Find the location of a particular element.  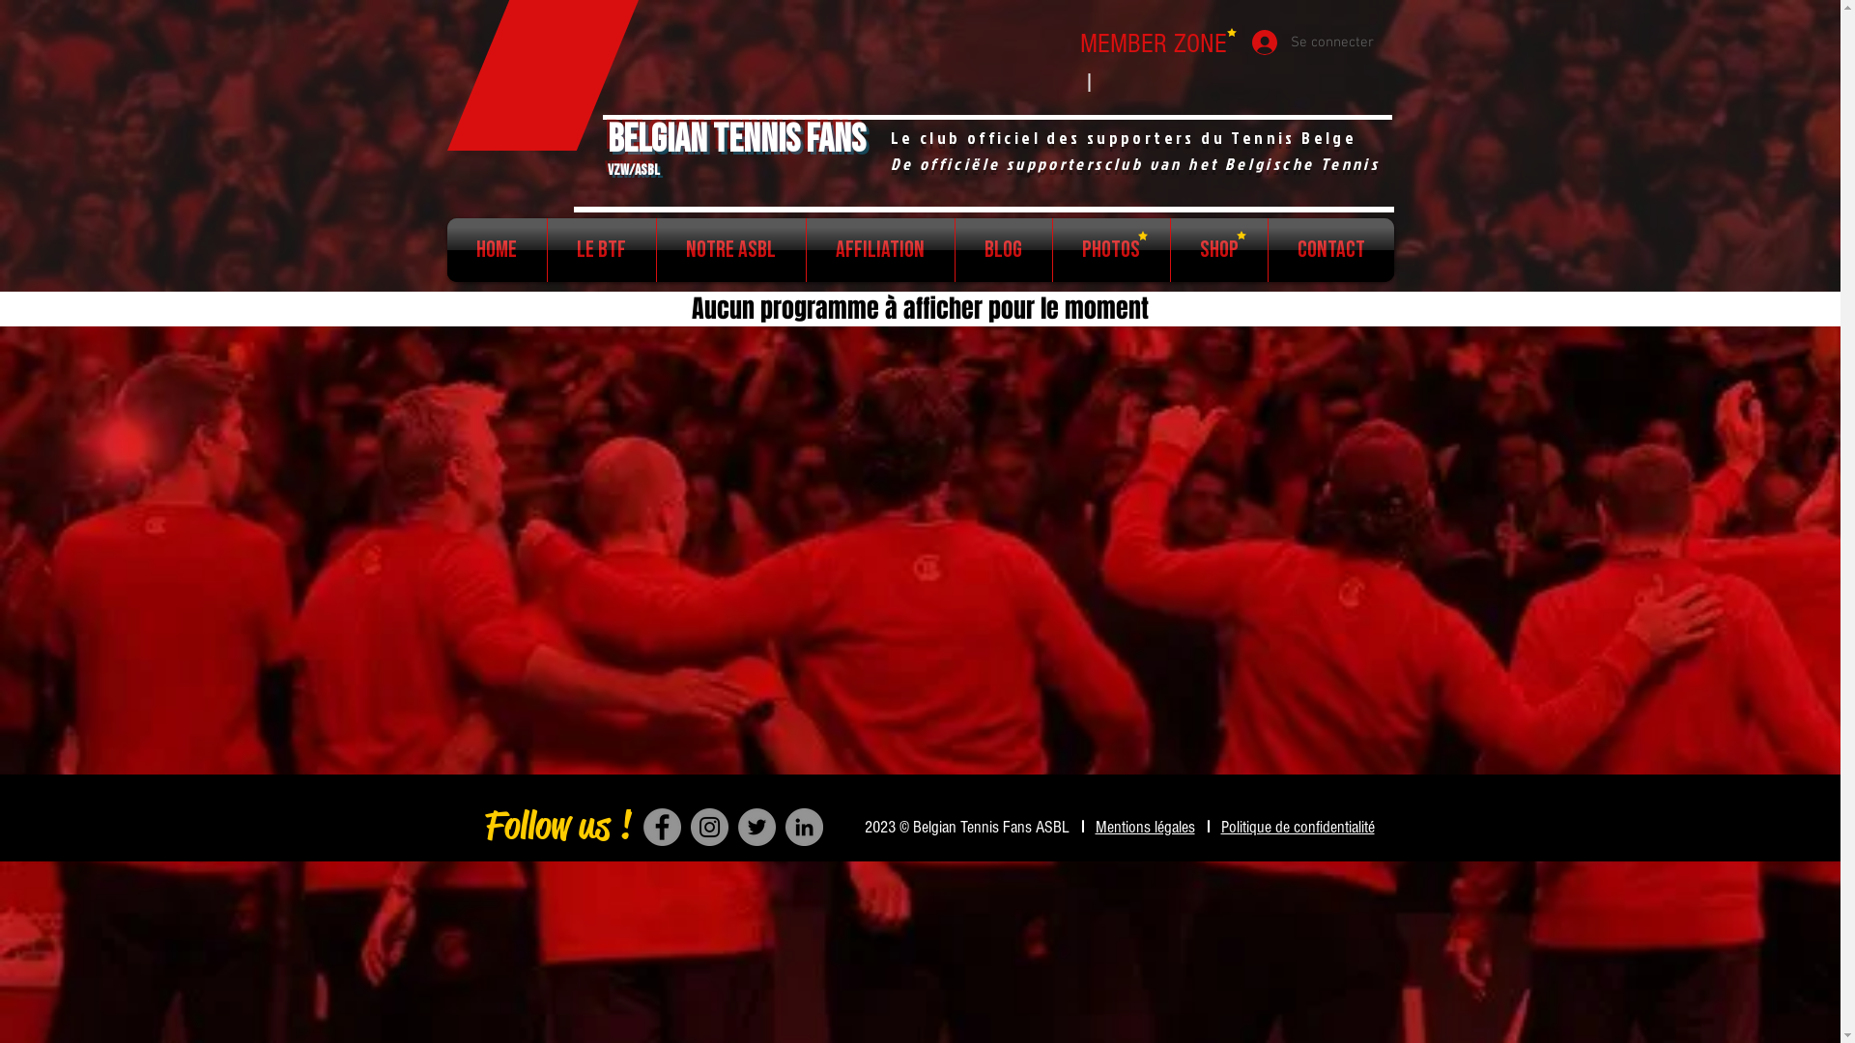

Se connecter is located at coordinates (1313, 42).